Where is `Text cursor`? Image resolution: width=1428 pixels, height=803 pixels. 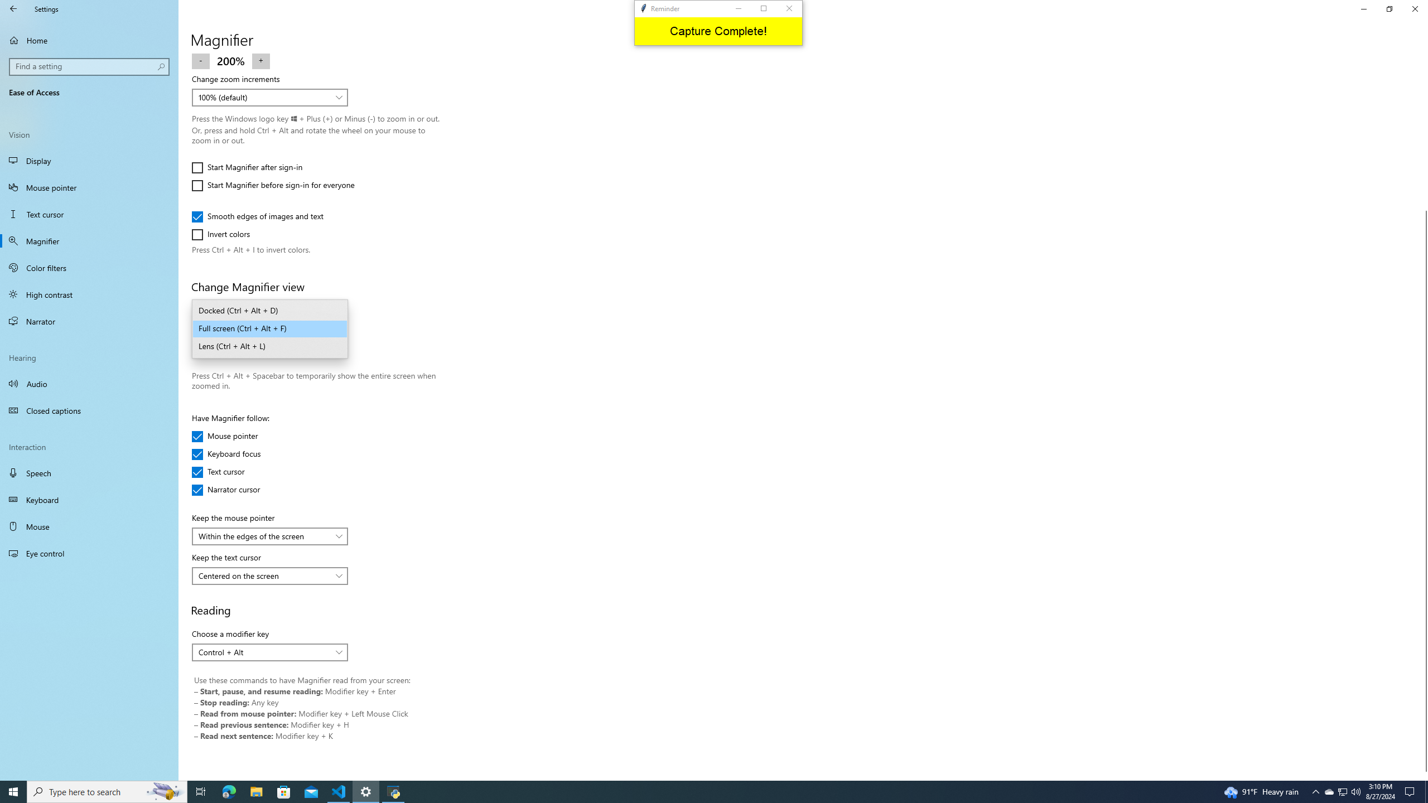
Text cursor is located at coordinates (89, 214).